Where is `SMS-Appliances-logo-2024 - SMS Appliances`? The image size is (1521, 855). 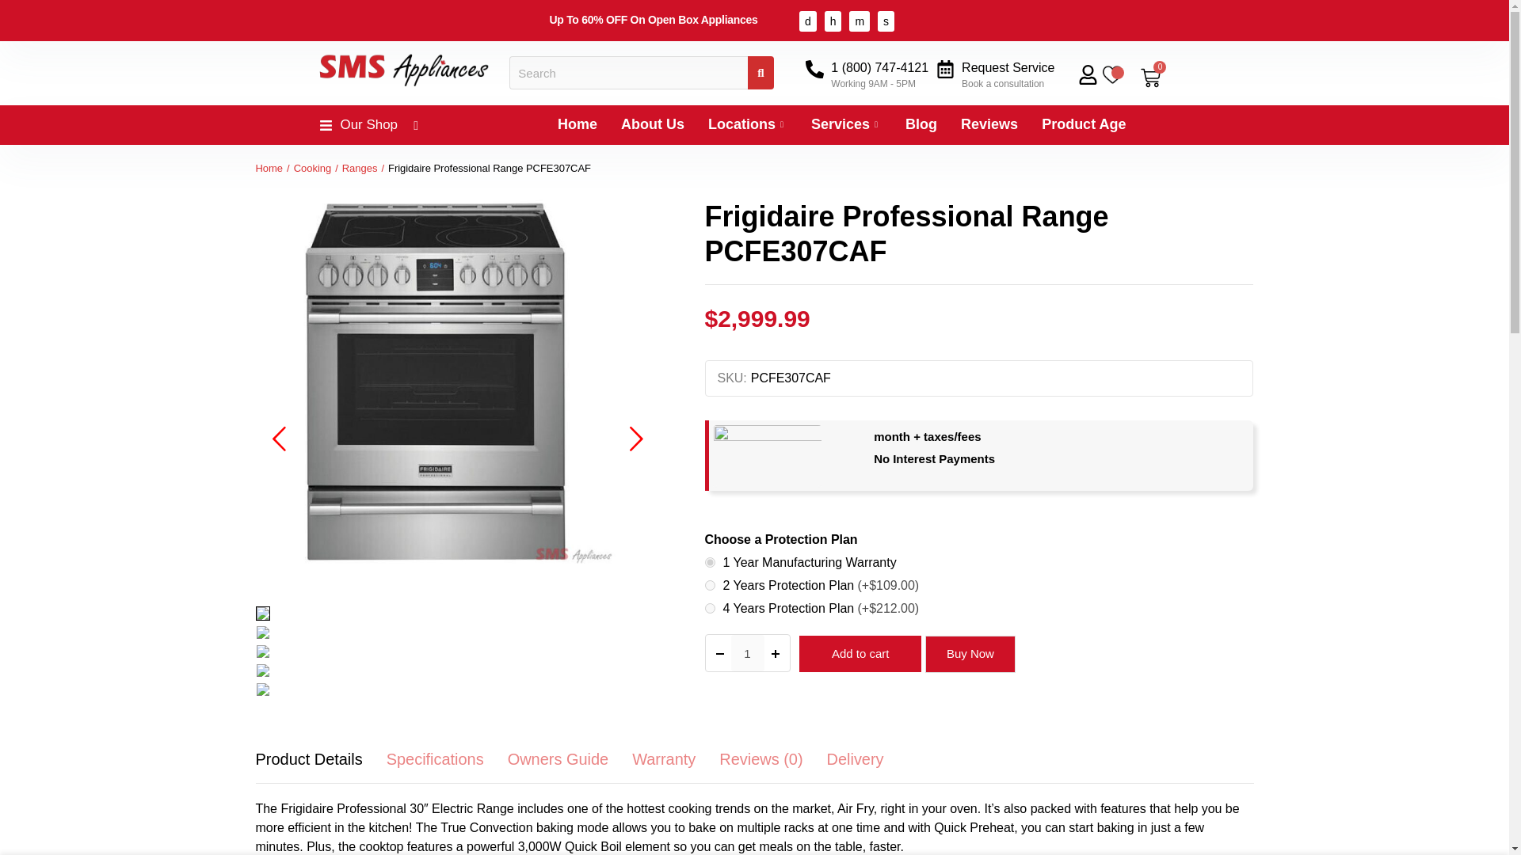
SMS-Appliances-logo-2024 - SMS Appliances is located at coordinates (401, 66).